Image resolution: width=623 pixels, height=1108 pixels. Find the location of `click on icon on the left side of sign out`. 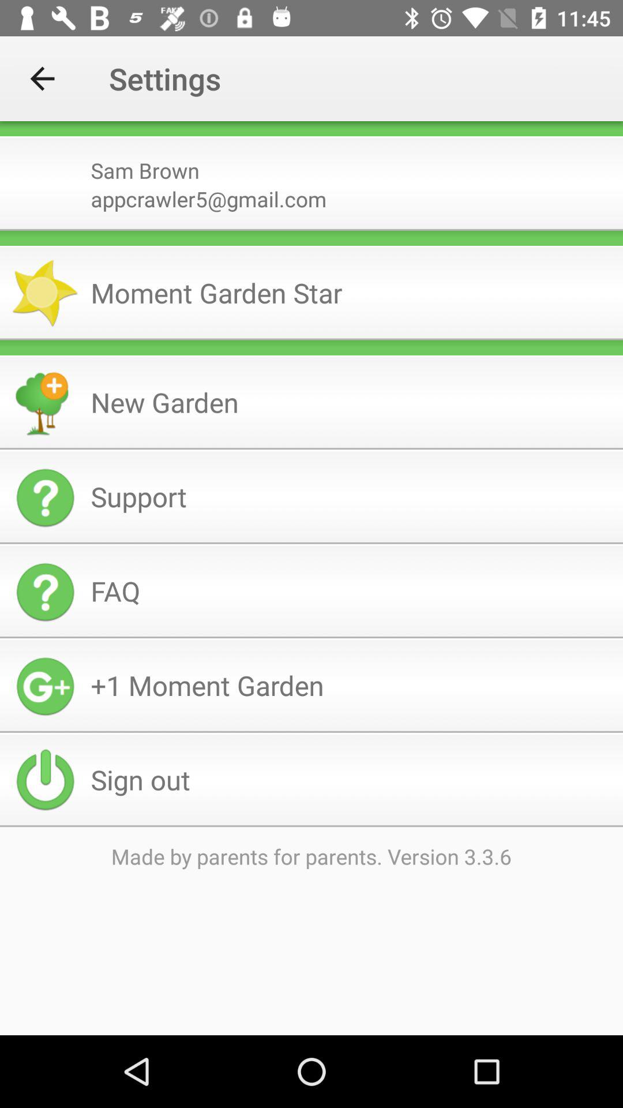

click on icon on the left side of sign out is located at coordinates (45, 780).